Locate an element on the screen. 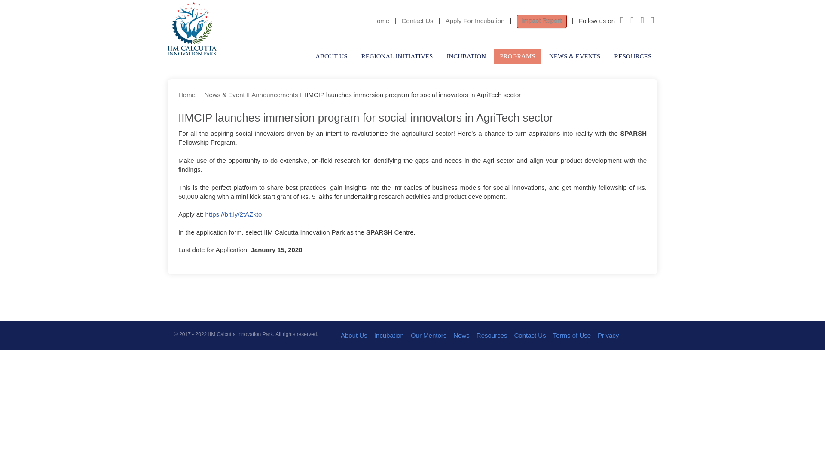  IIMCIP is located at coordinates (192, 28).